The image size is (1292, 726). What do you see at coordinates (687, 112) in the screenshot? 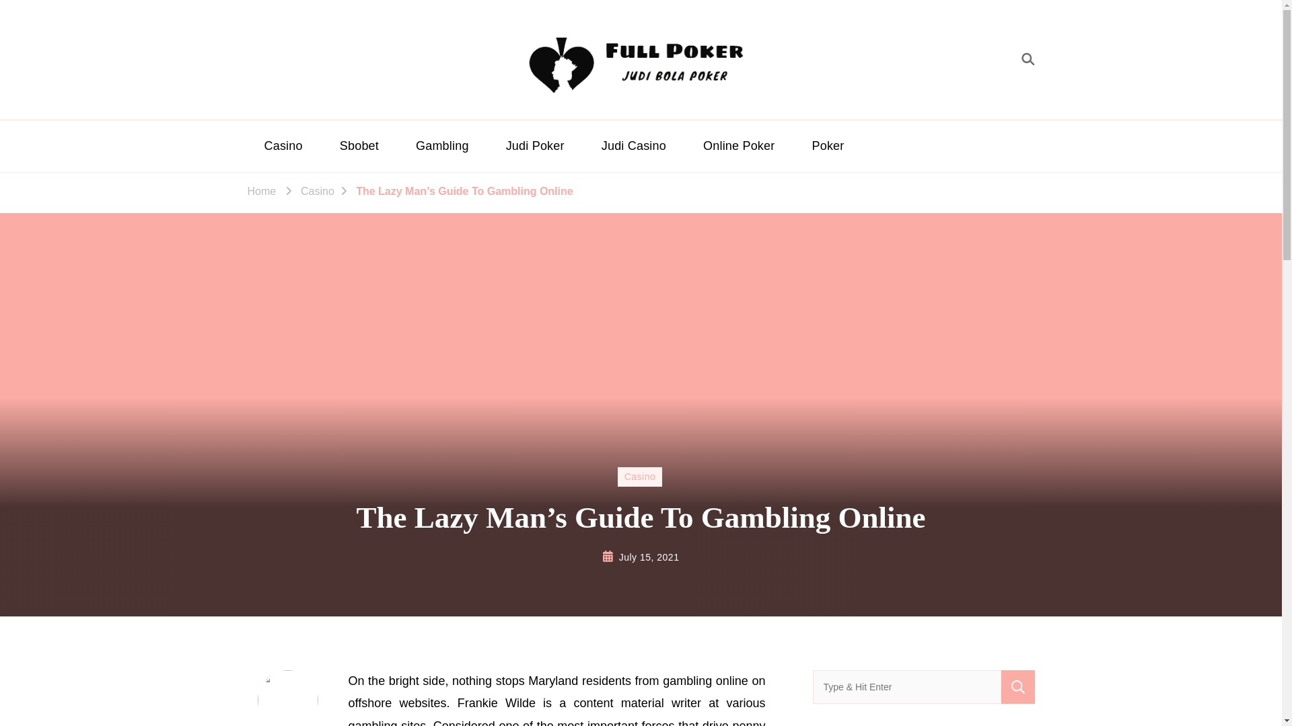
I see `Full Poker` at bounding box center [687, 112].